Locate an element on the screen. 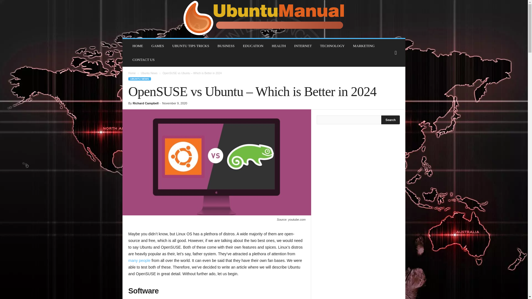 Image resolution: width=532 pixels, height=299 pixels. Richard Campbell is located at coordinates (145, 103).